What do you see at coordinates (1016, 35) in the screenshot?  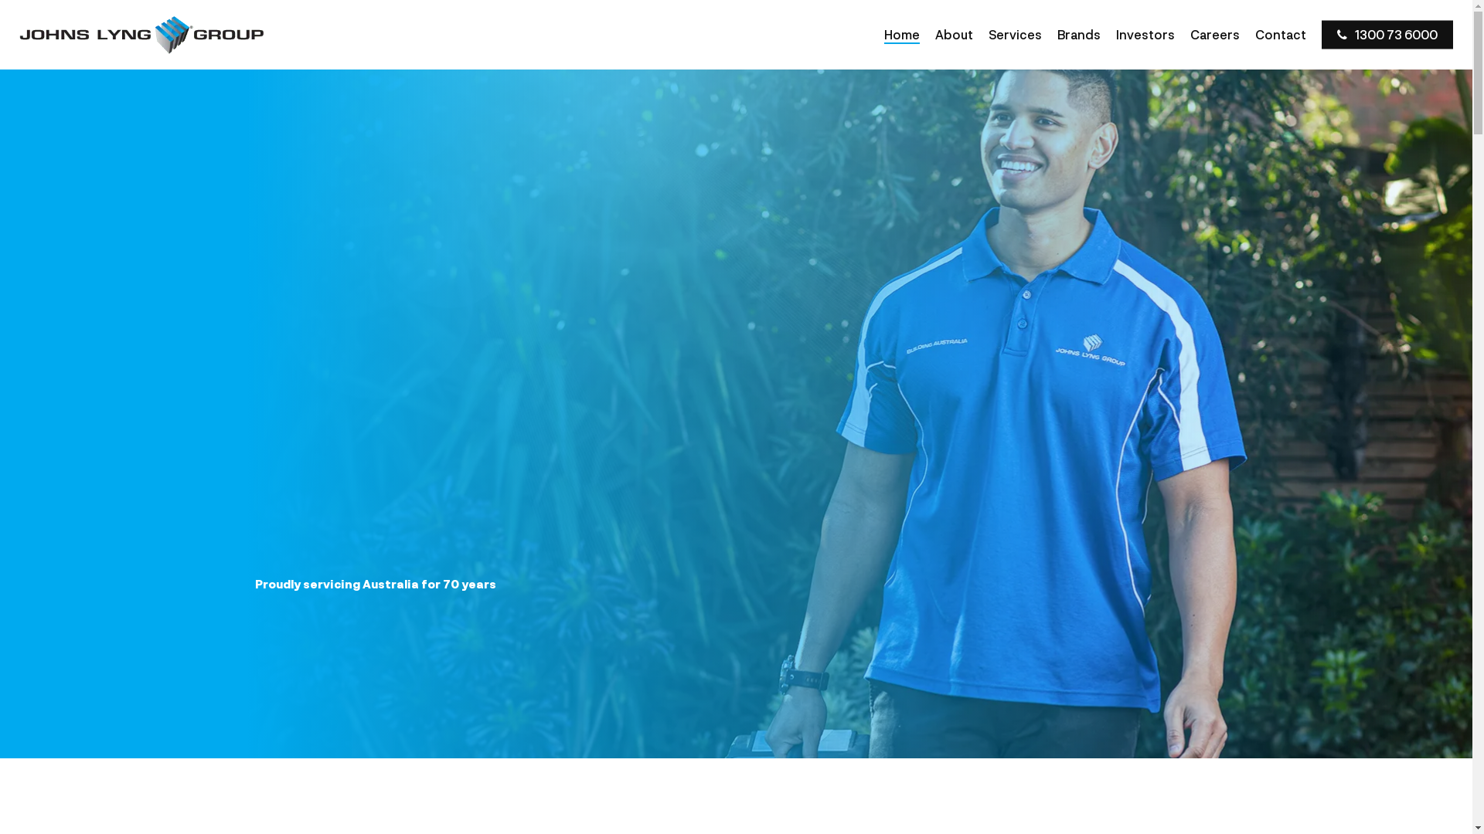 I see `Services` at bounding box center [1016, 35].